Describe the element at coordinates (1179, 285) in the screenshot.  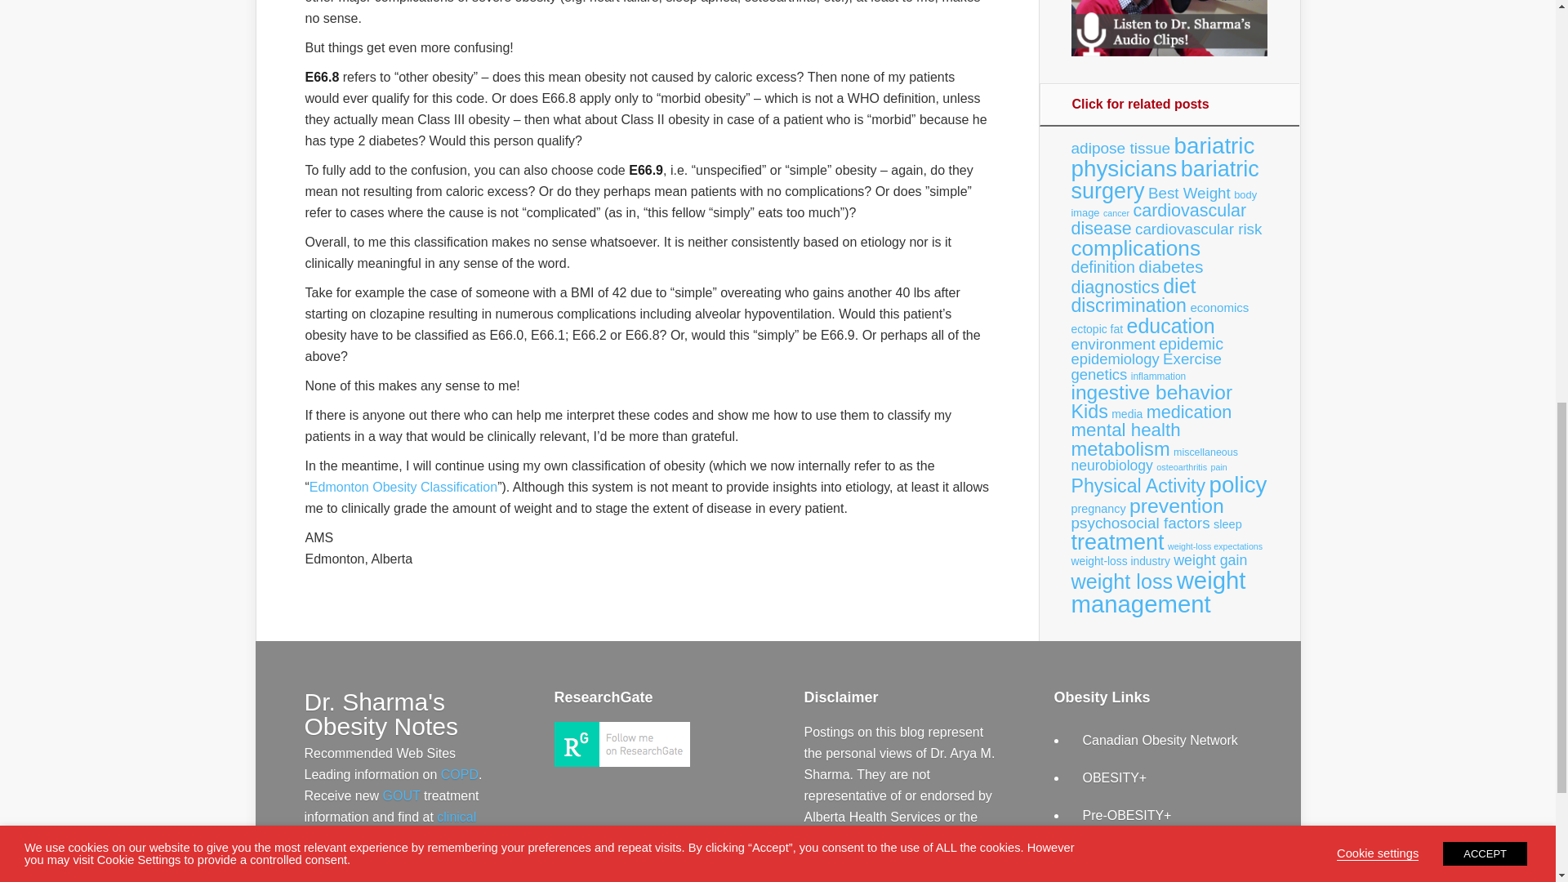
I see `diet` at that location.